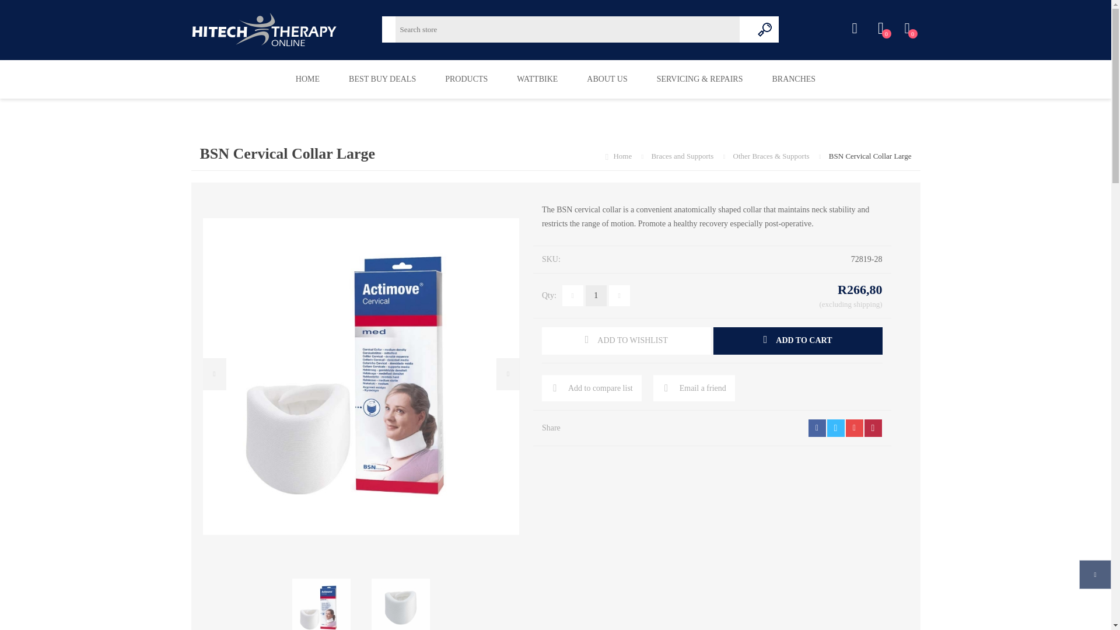 The width and height of the screenshot is (1120, 630). What do you see at coordinates (793, 79) in the screenshot?
I see `Branches` at bounding box center [793, 79].